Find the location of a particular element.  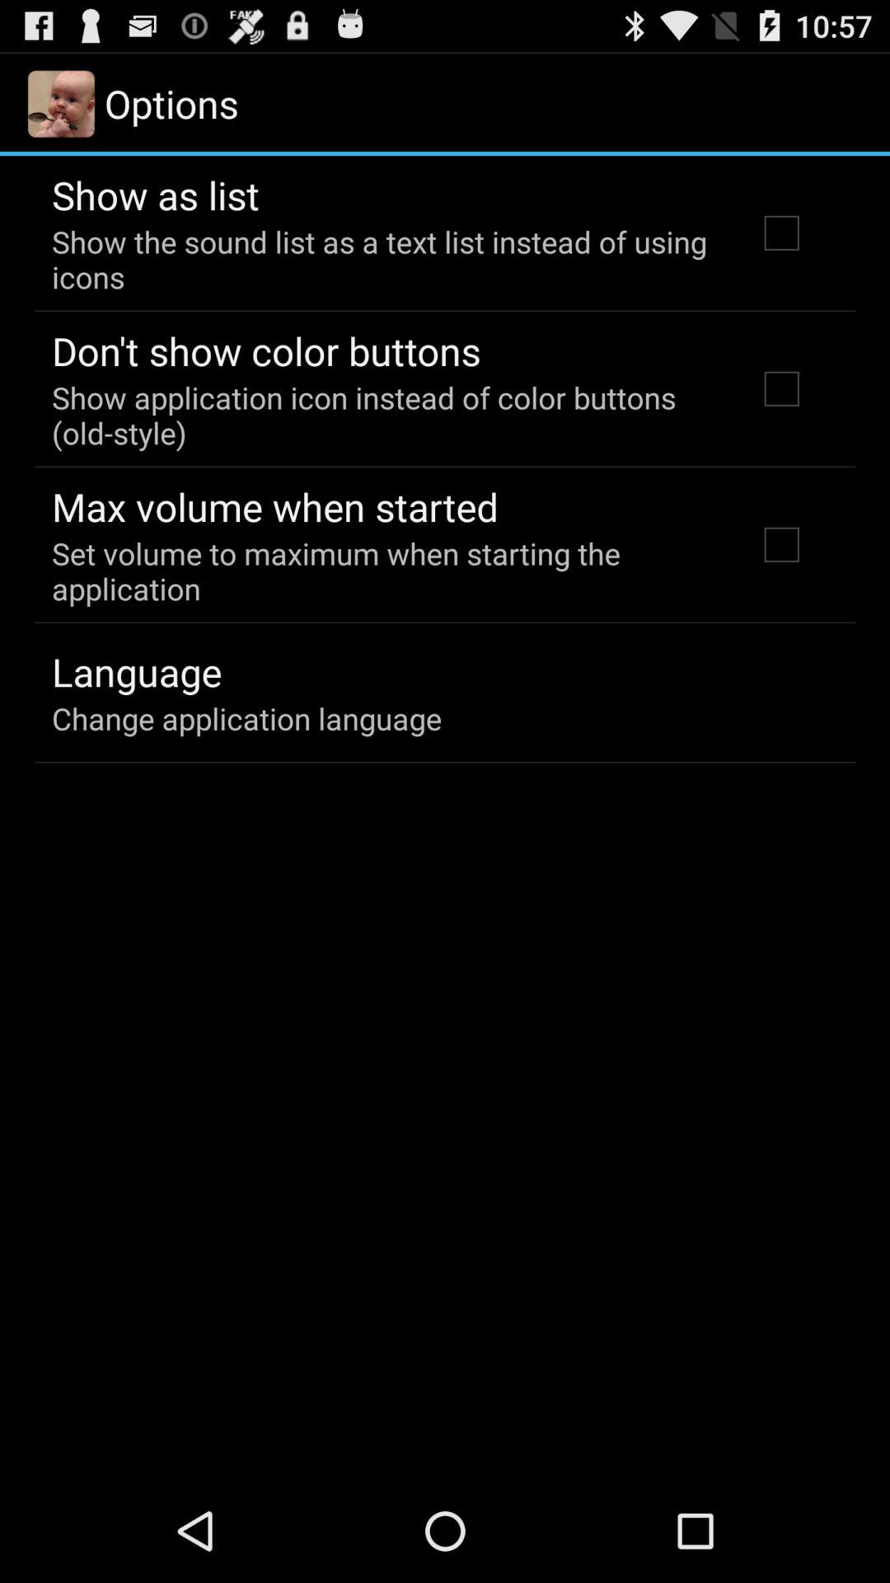

select the text options along with the image left to it is located at coordinates (137, 104).